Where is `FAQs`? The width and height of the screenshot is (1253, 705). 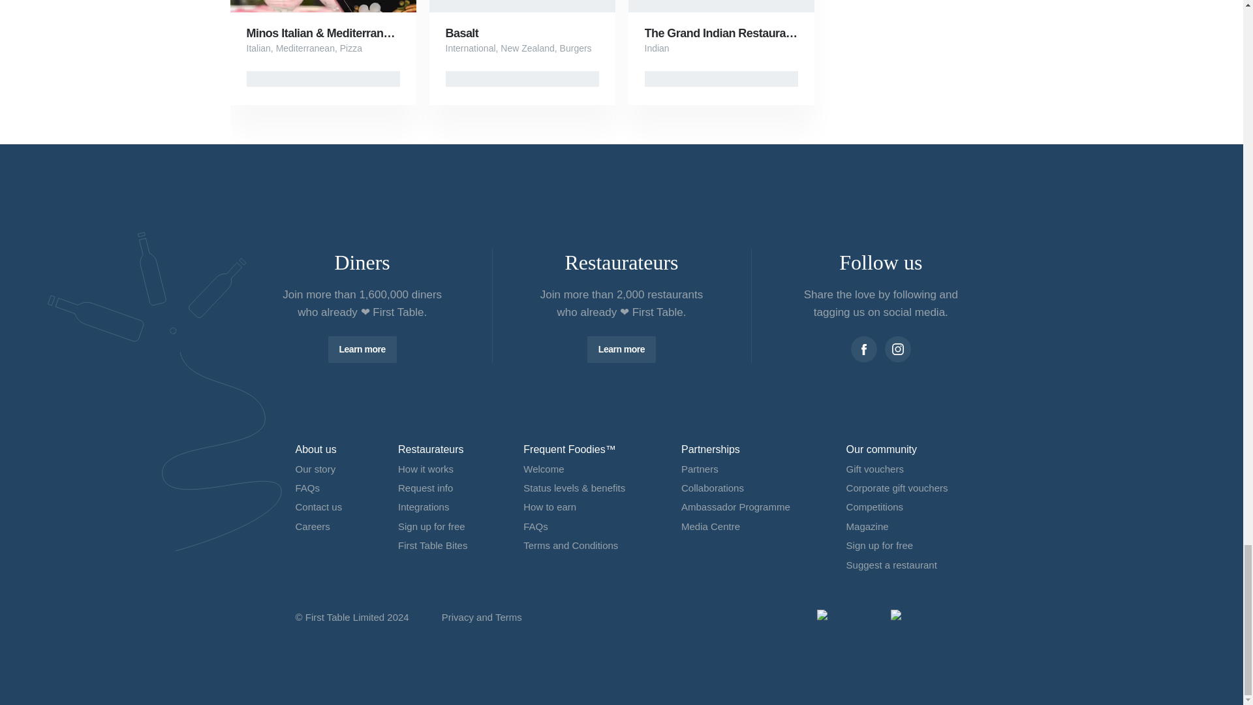 FAQs is located at coordinates (307, 488).